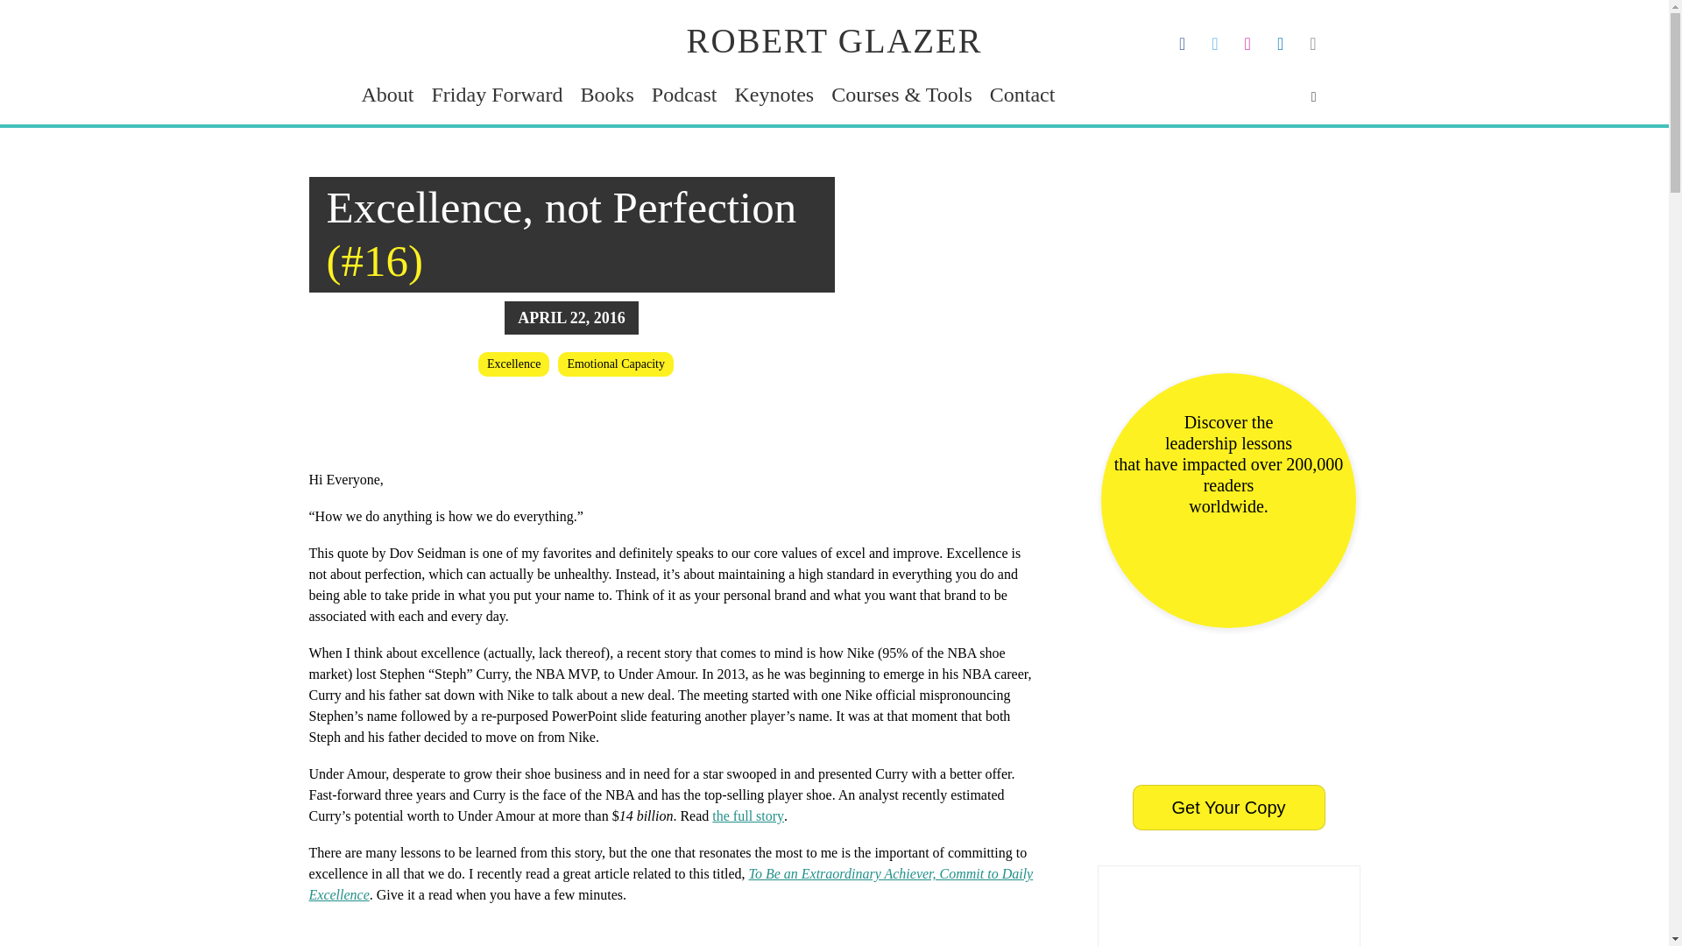 This screenshot has height=946, width=1682. I want to click on Friday Forward, so click(496, 95).